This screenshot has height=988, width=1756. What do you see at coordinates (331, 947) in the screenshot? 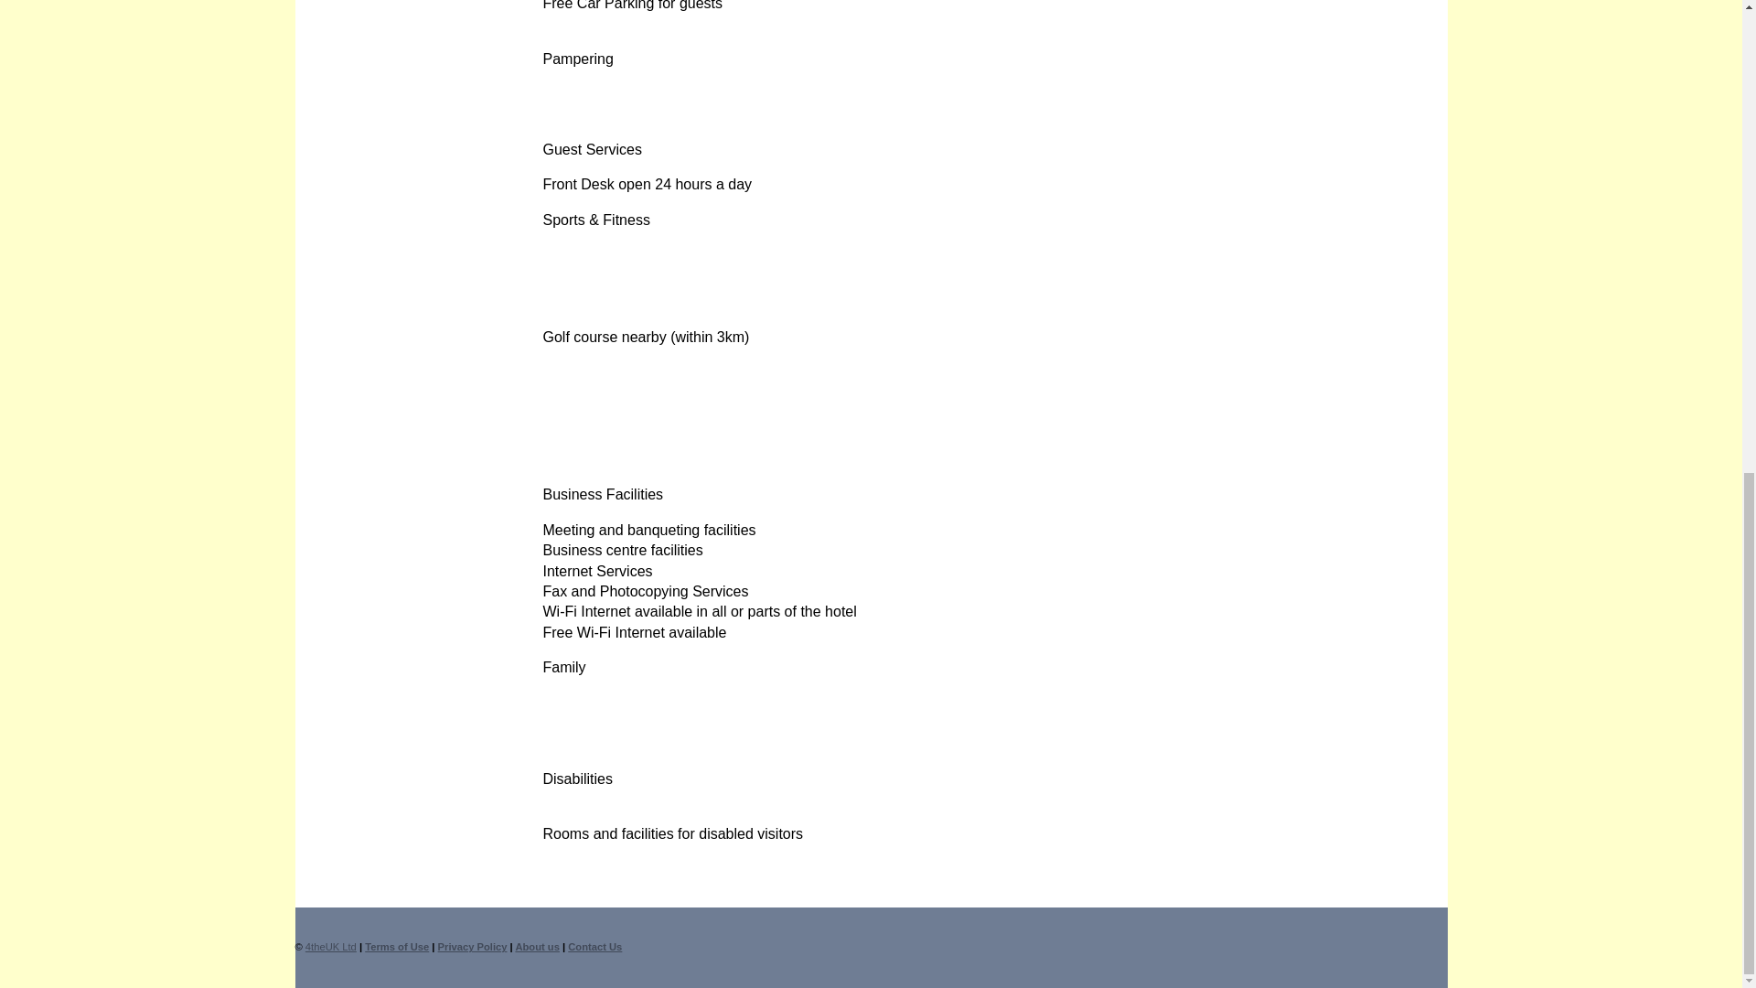
I see `4theUK Ltd` at bounding box center [331, 947].